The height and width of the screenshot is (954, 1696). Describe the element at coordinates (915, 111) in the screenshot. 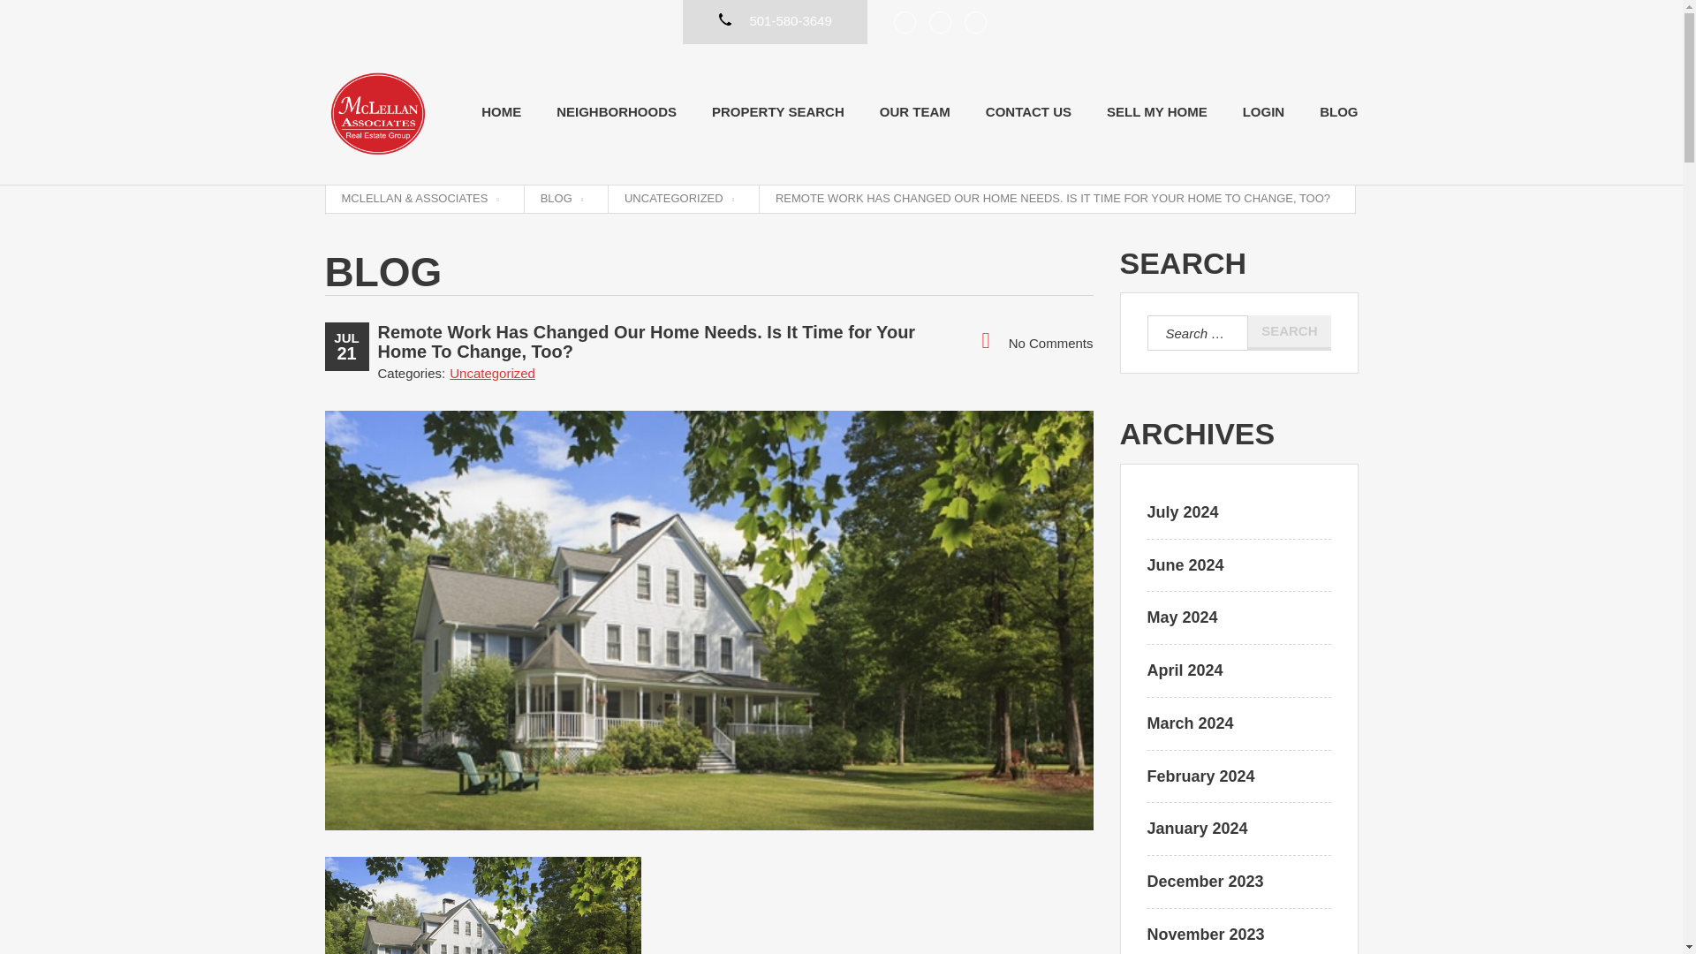

I see `OUR TEAM` at that location.